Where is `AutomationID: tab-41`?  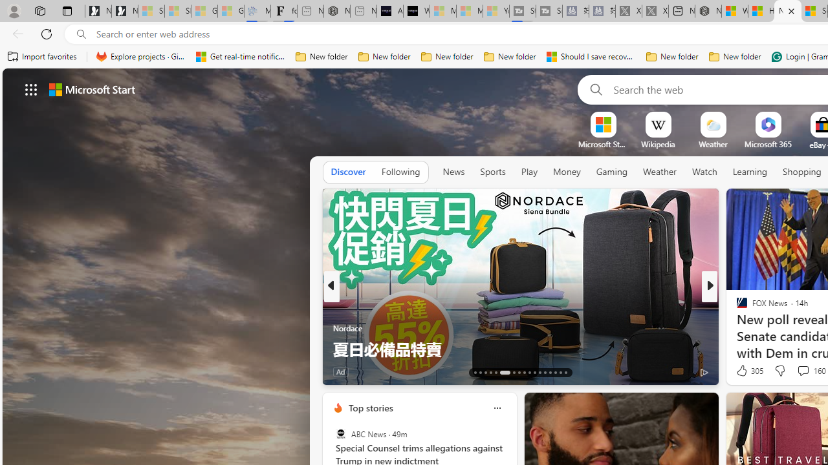
AutomationID: tab-41 is located at coordinates (555, 372).